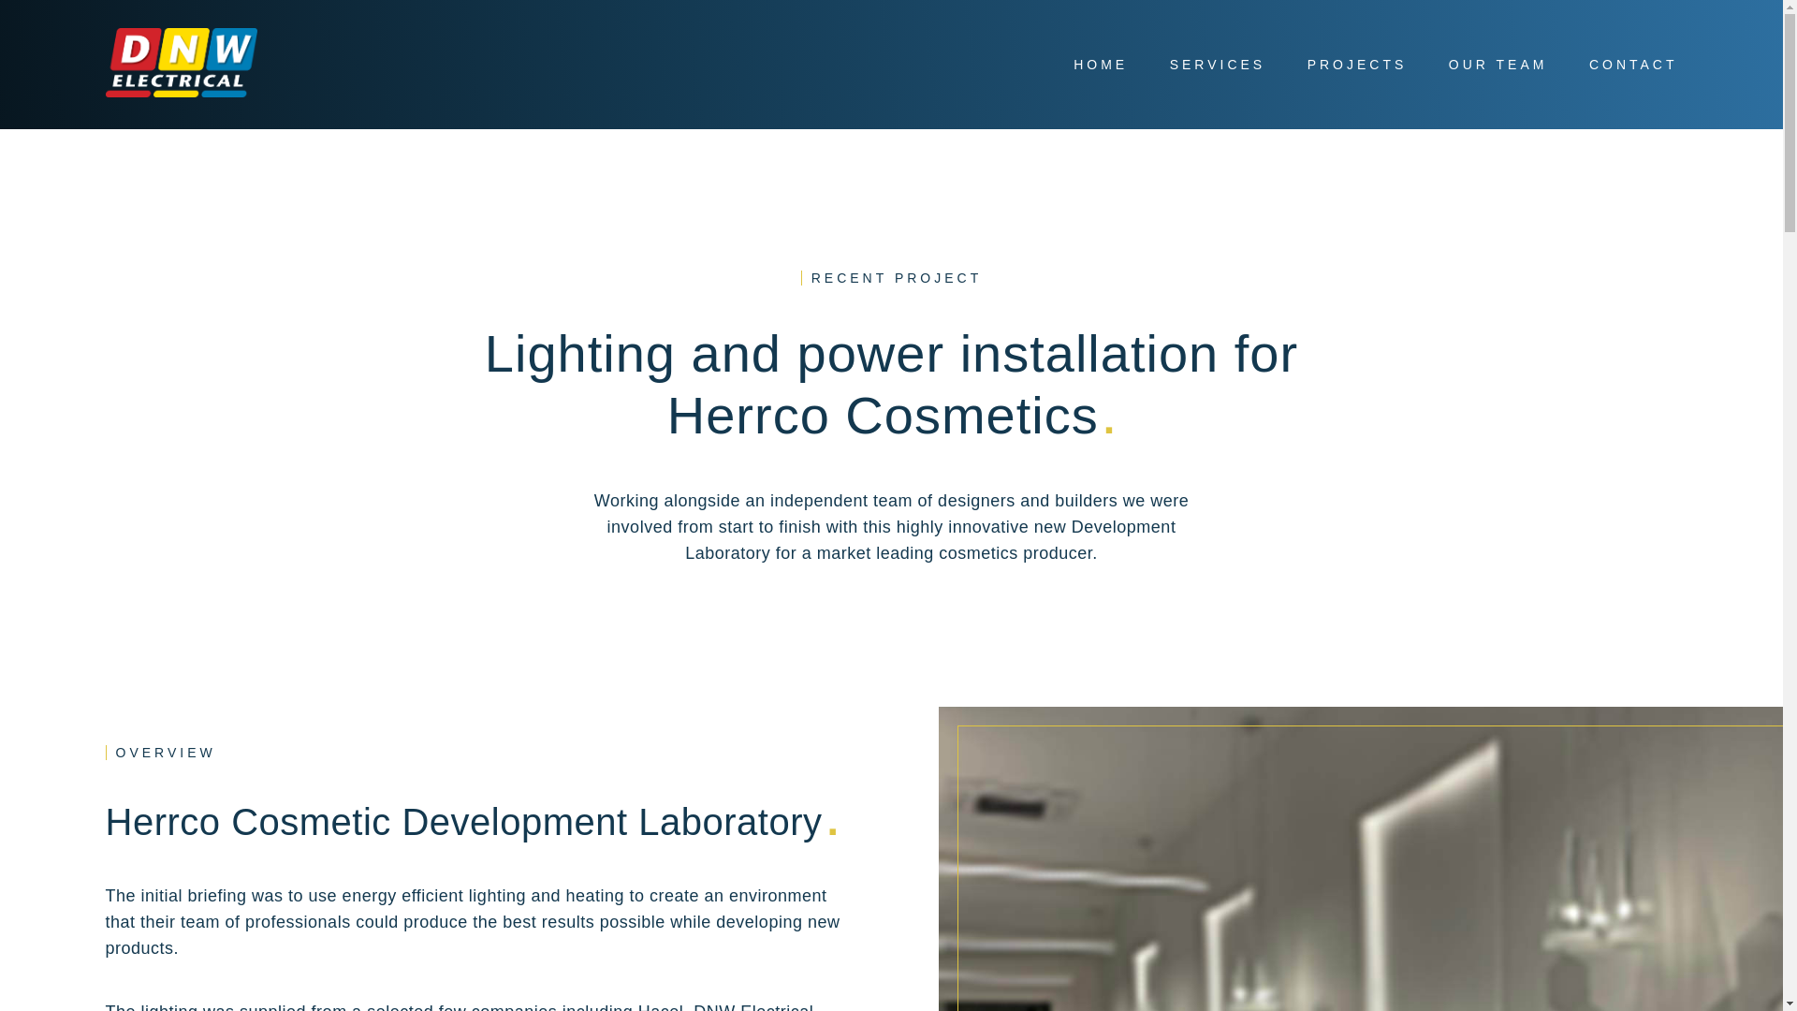 This screenshot has height=1011, width=1797. Describe the element at coordinates (1497, 64) in the screenshot. I see `OUR TEAM` at that location.